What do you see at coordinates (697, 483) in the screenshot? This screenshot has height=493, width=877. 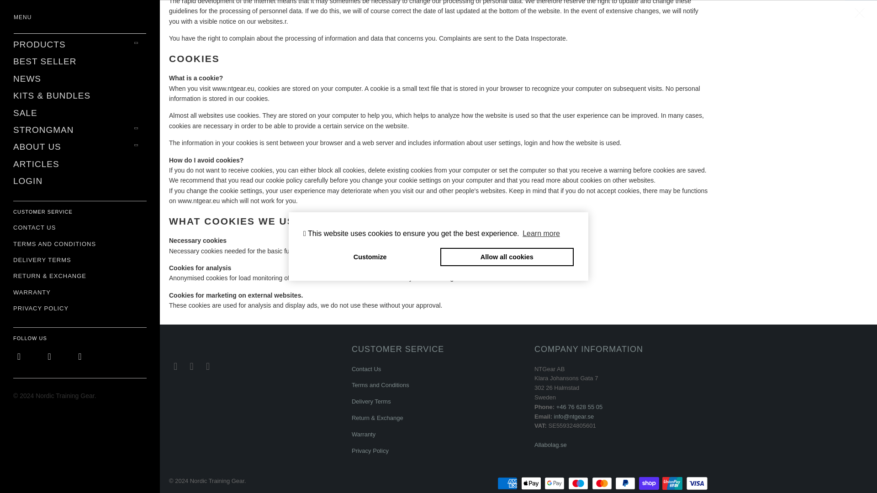 I see `Visa` at bounding box center [697, 483].